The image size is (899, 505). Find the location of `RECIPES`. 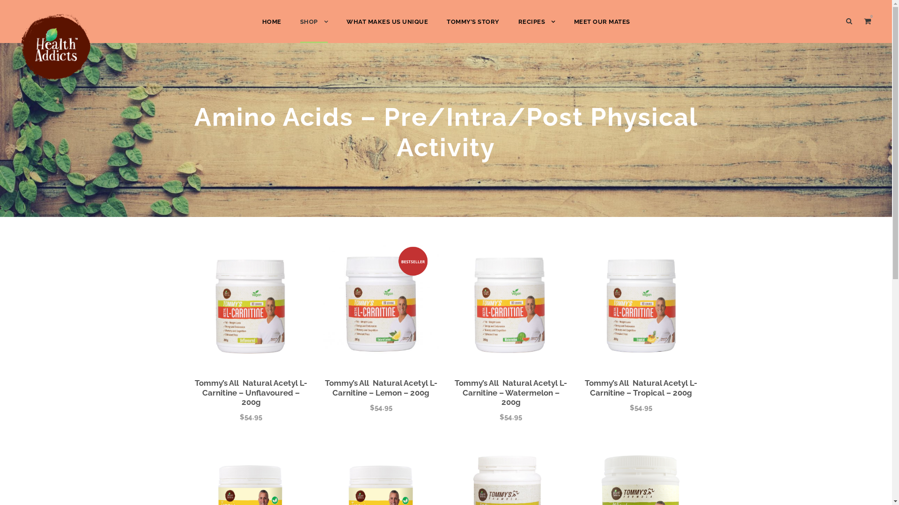

RECIPES is located at coordinates (537, 30).